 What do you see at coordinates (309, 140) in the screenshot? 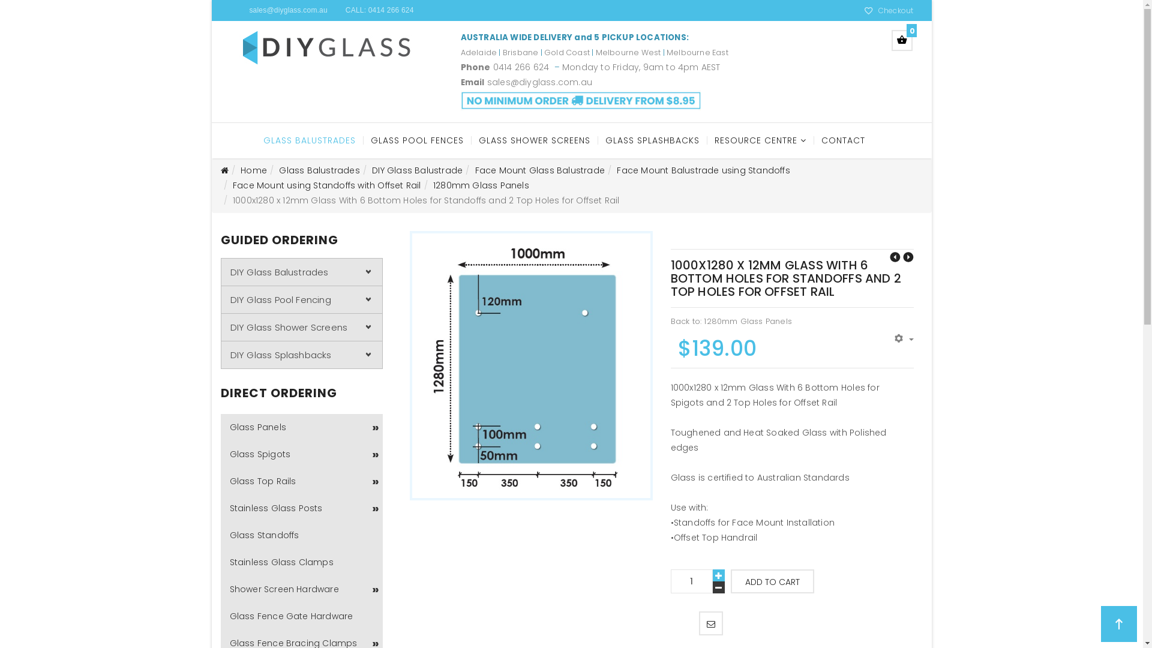
I see `GLASS BALUSTRADES` at bounding box center [309, 140].